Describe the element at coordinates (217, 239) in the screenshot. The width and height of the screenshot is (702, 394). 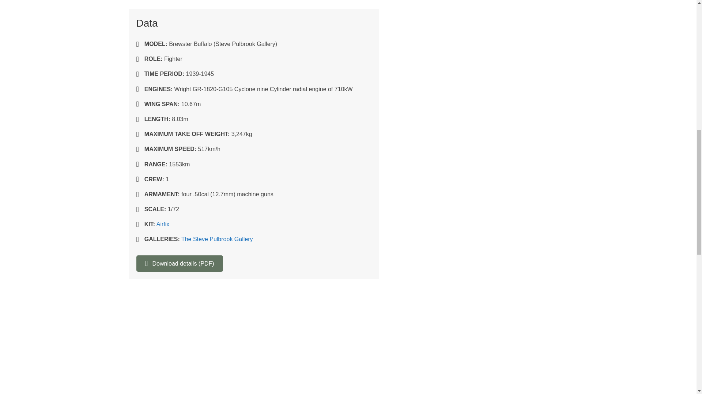
I see `The Steve Pulbrook Gallery` at that location.